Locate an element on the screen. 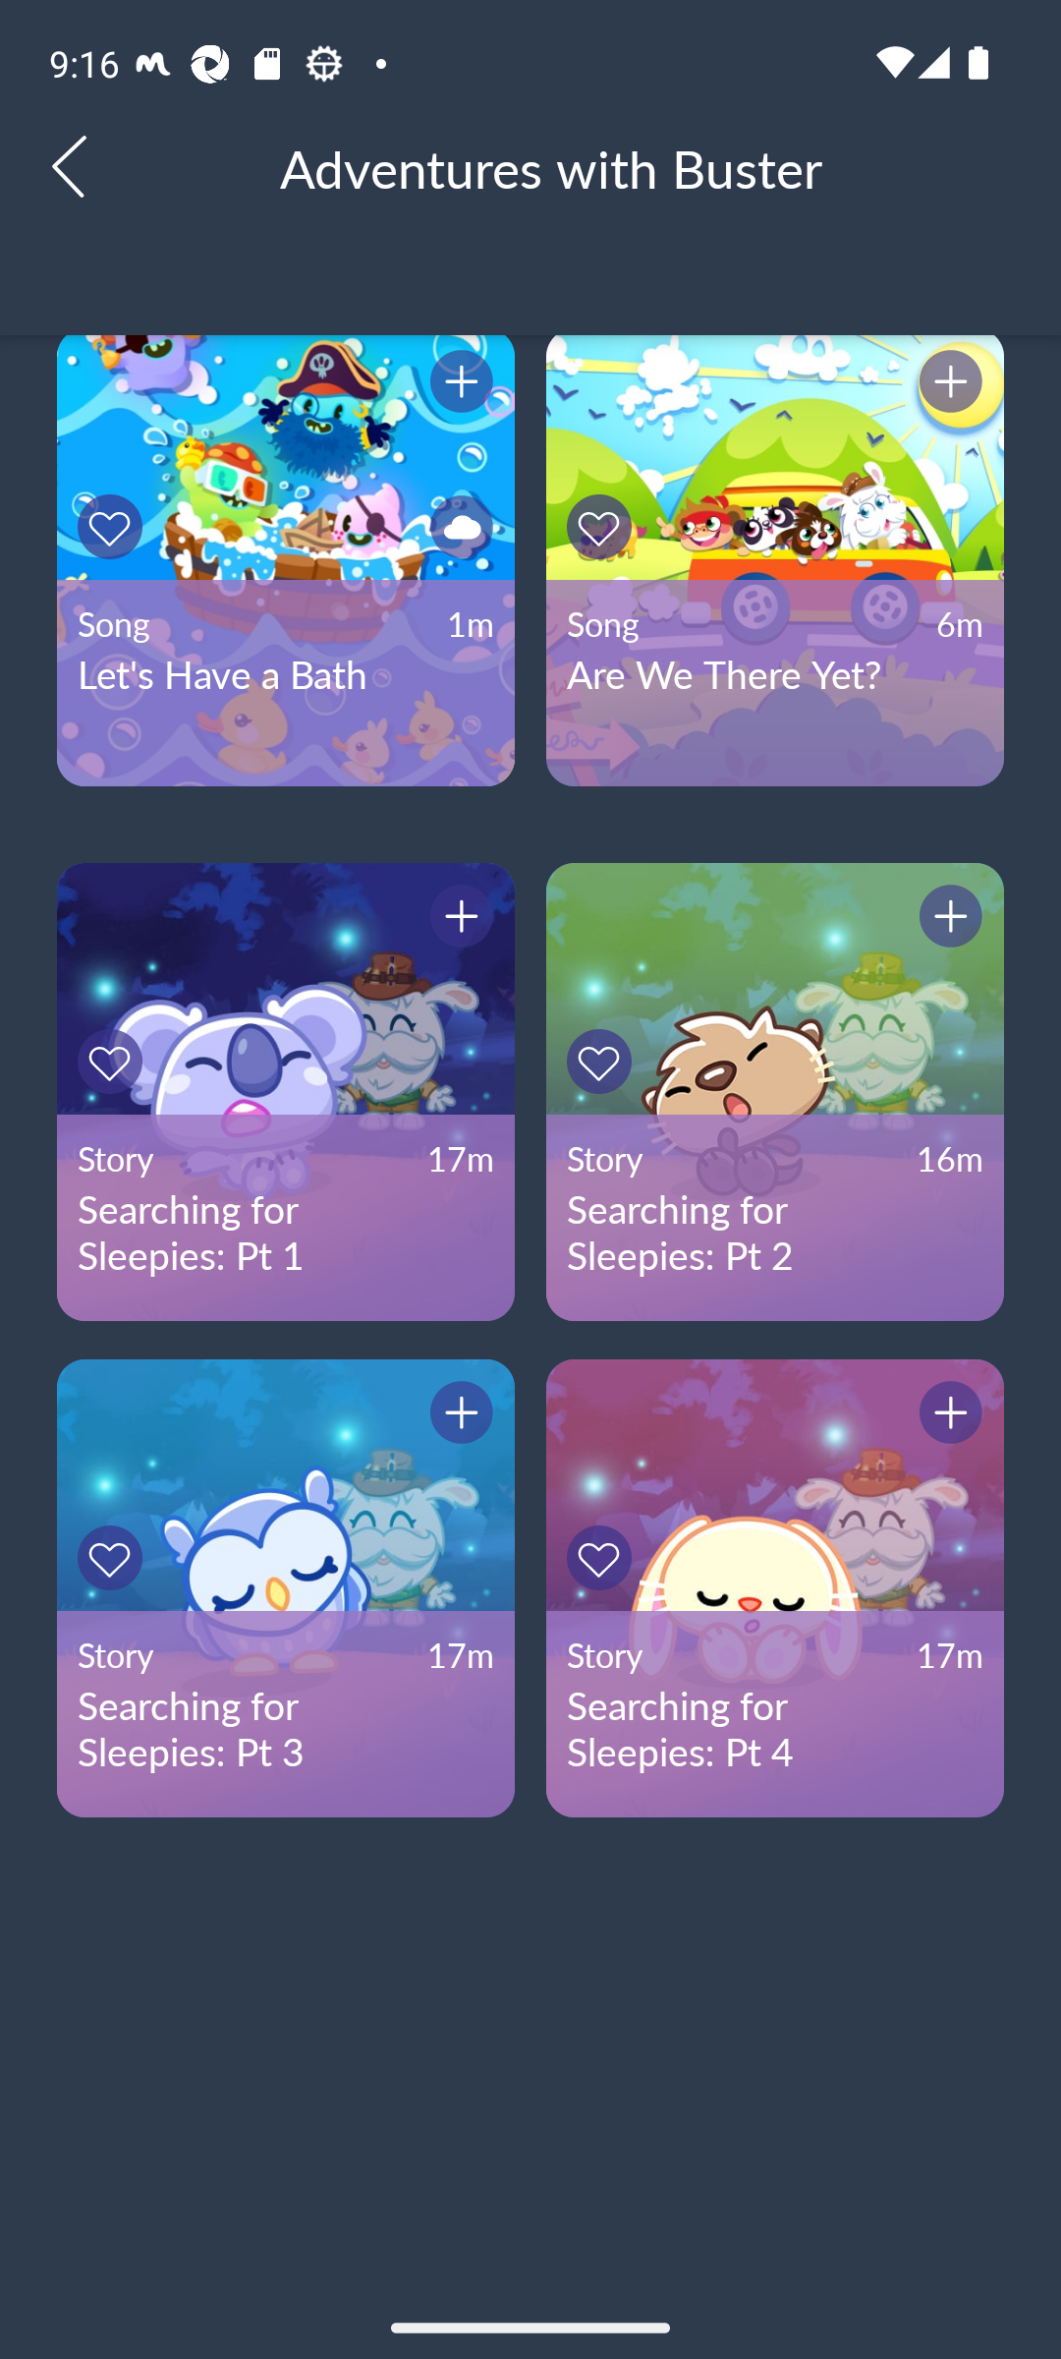 The height and width of the screenshot is (2359, 1061). Button is located at coordinates (114, 1062).